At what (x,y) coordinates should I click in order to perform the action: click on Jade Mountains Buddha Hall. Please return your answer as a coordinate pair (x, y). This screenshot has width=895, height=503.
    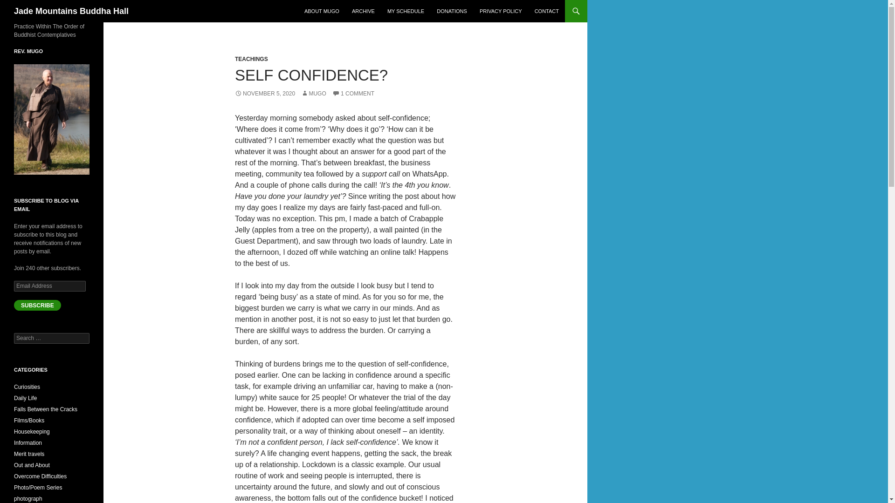
    Looking at the image, I should click on (71, 11).